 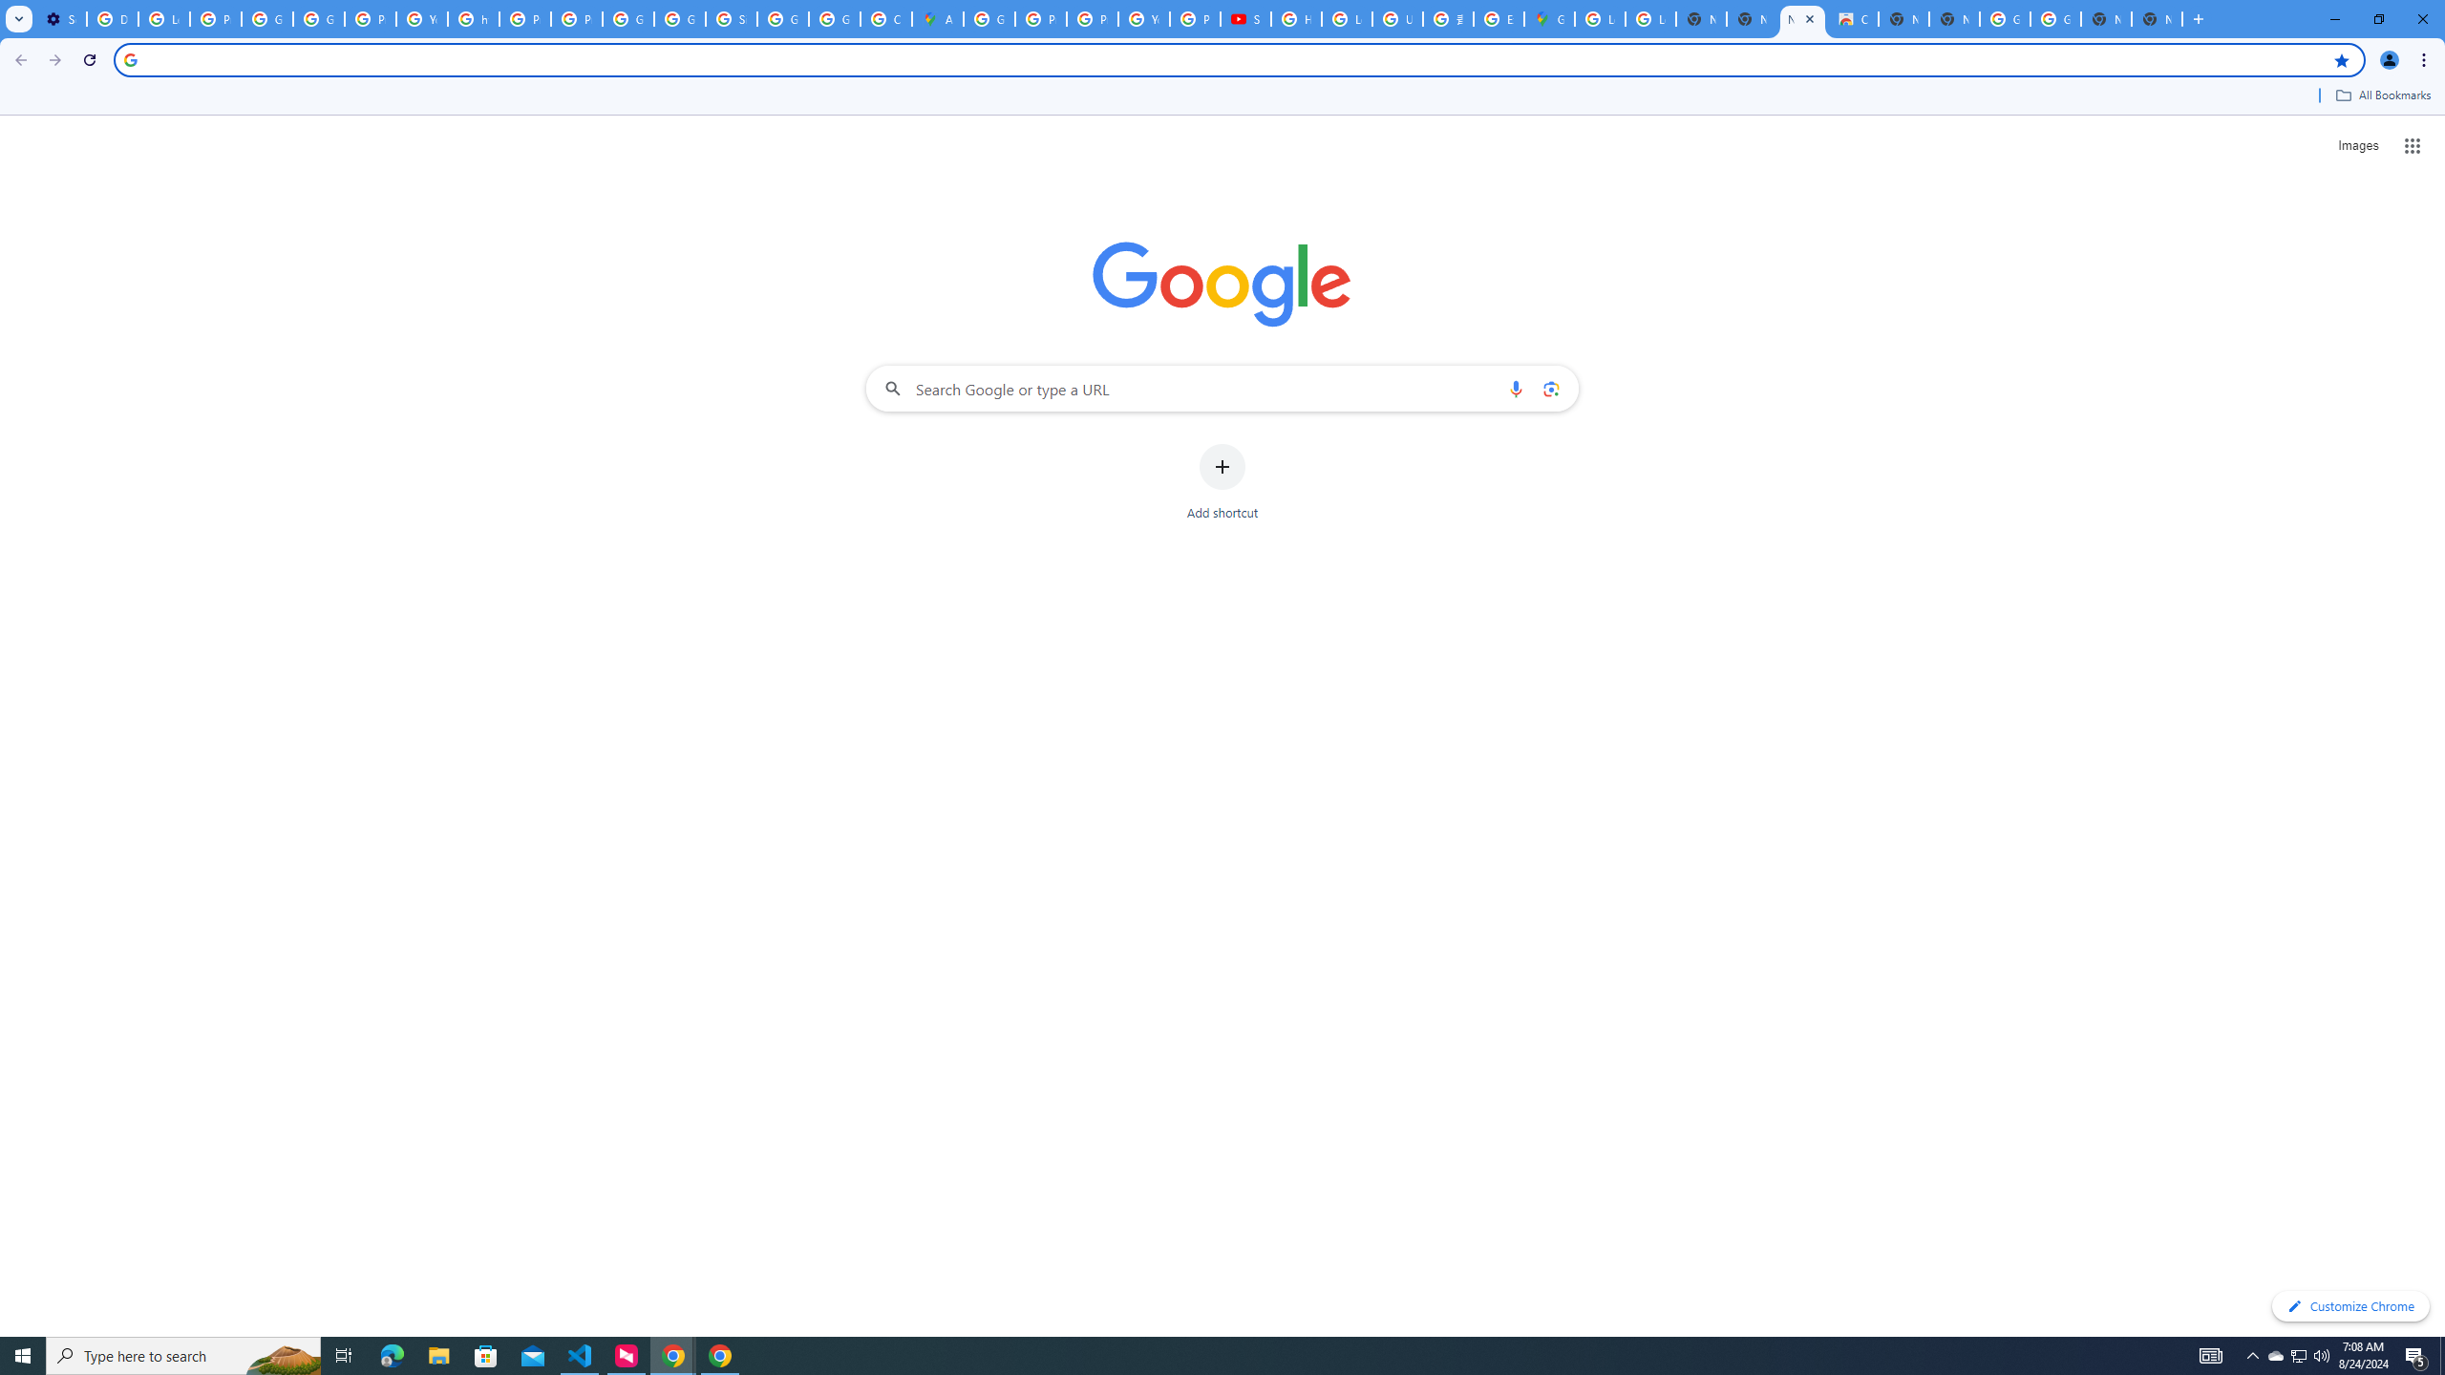 I want to click on Bookmarks, so click(x=1222, y=97).